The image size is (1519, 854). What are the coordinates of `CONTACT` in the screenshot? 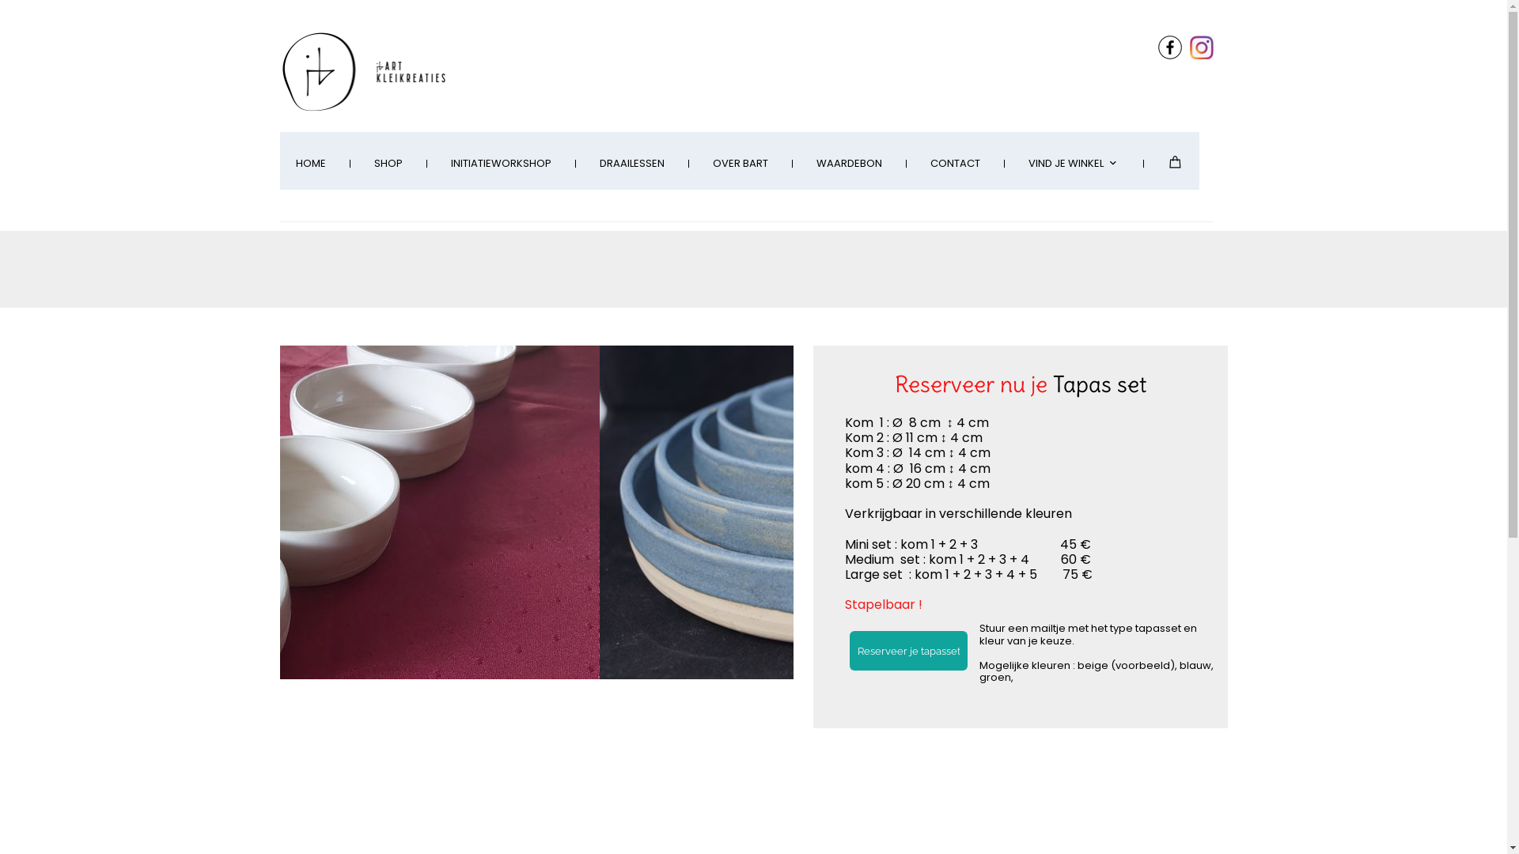 It's located at (956, 164).